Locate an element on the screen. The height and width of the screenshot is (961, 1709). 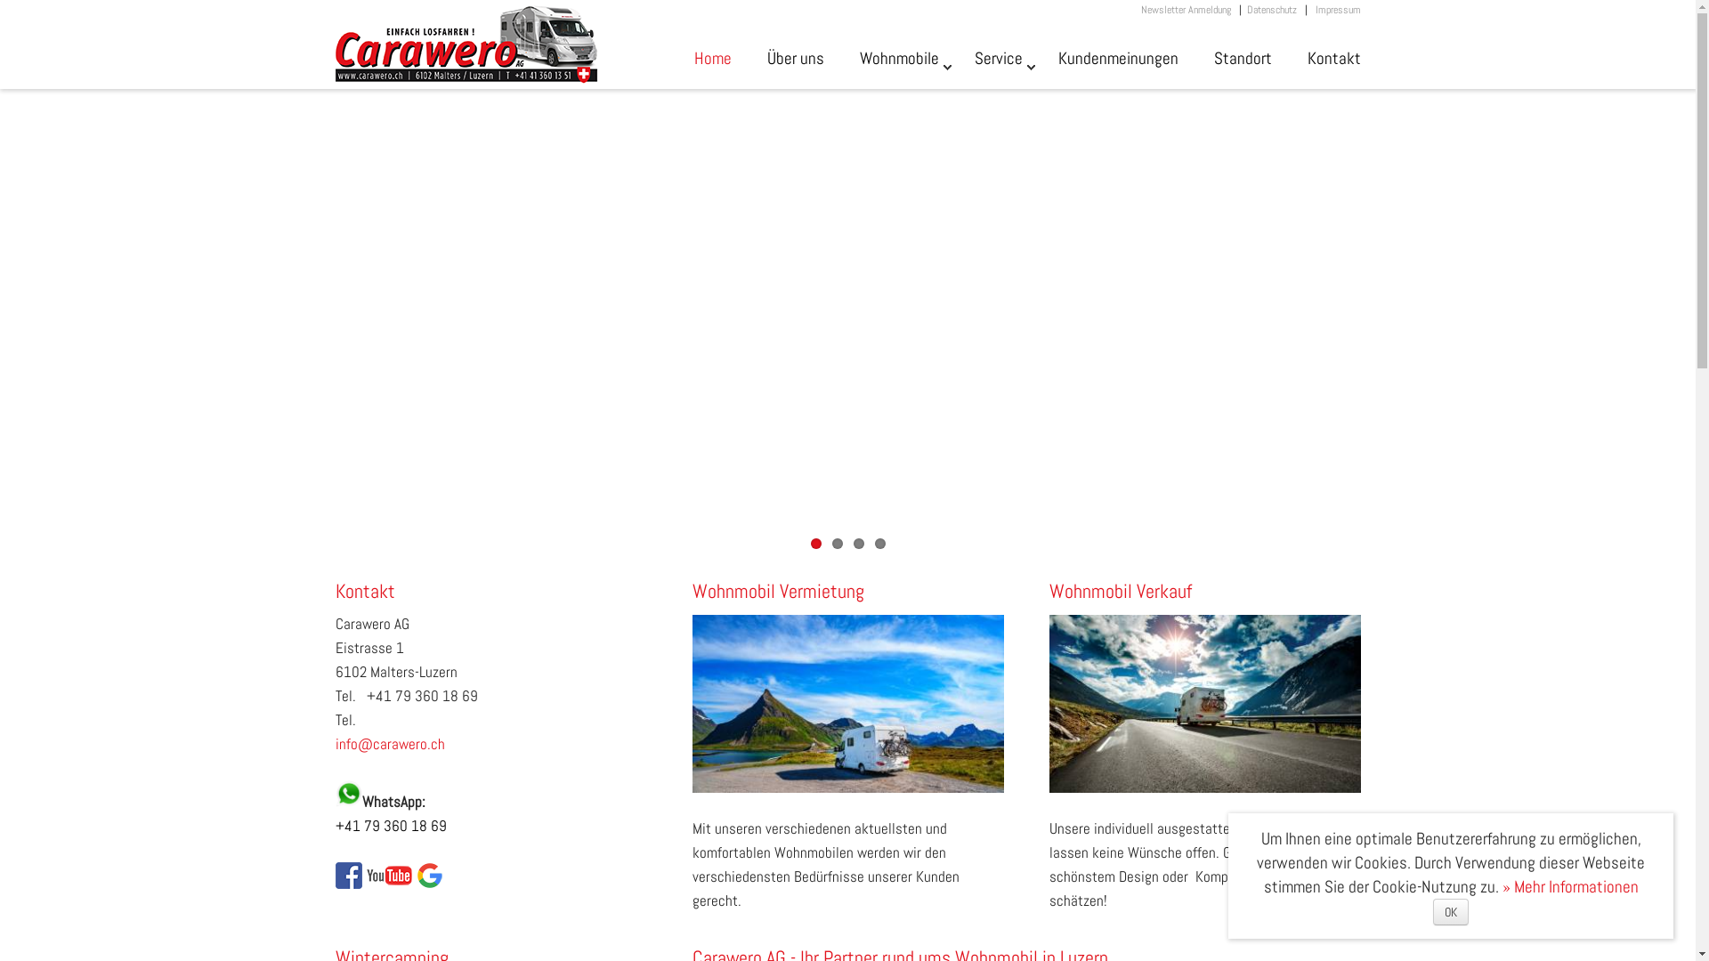
1 is located at coordinates (815, 544).